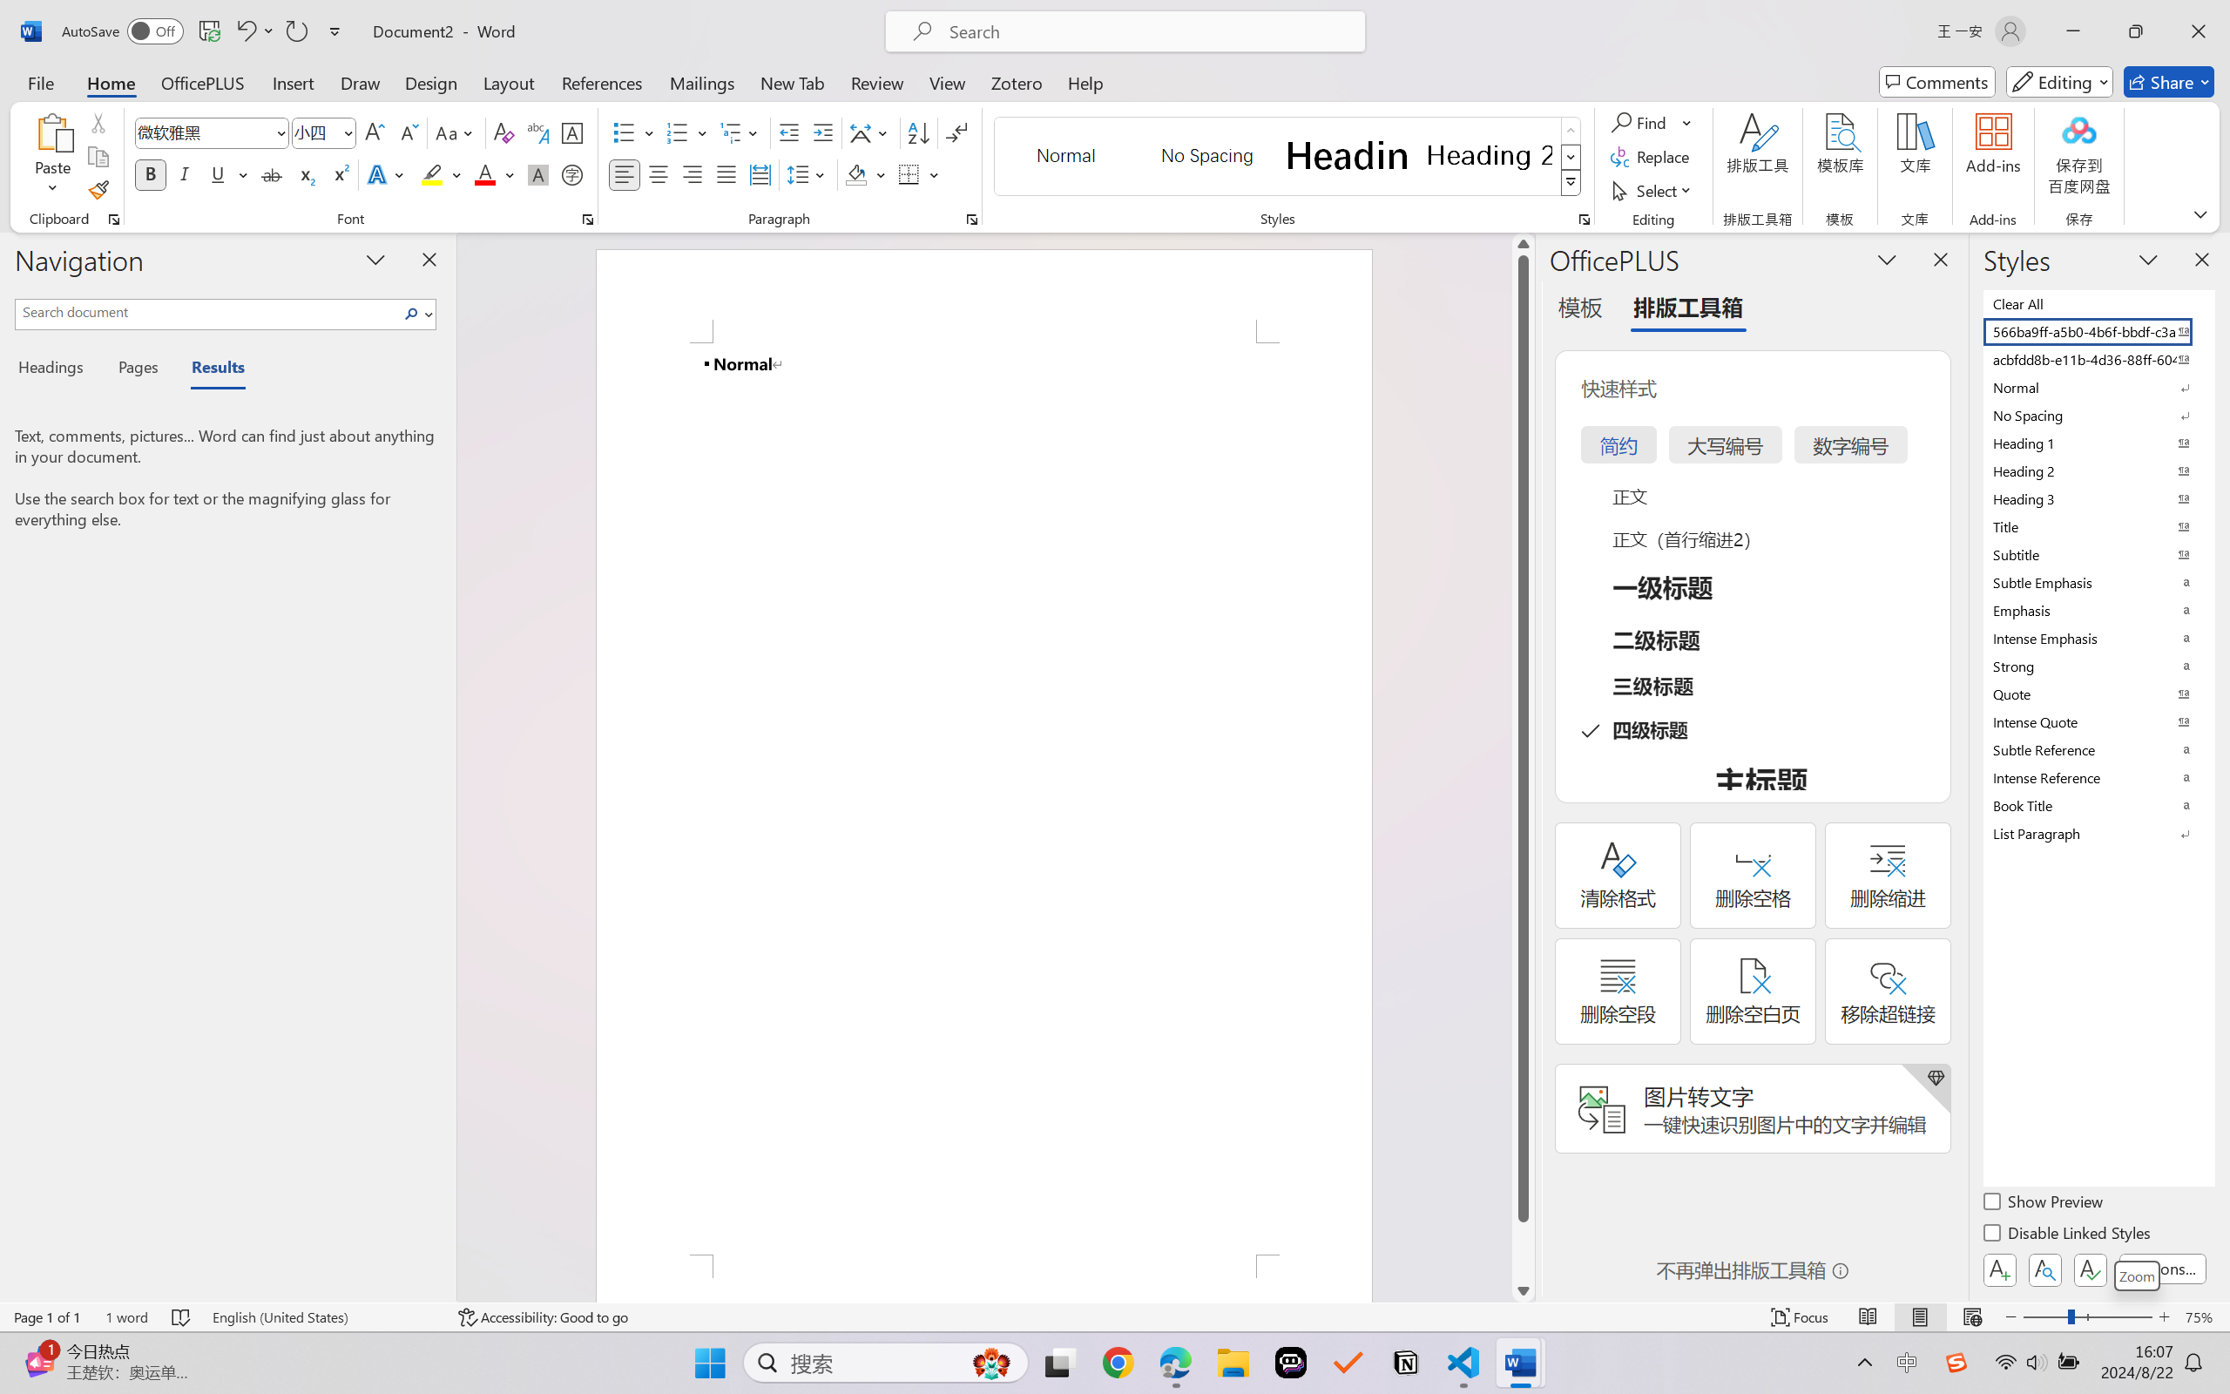 The image size is (2230, 1394). Describe the element at coordinates (543, 1317) in the screenshot. I see `Accessibility Checker Accessibility: Good to go` at that location.